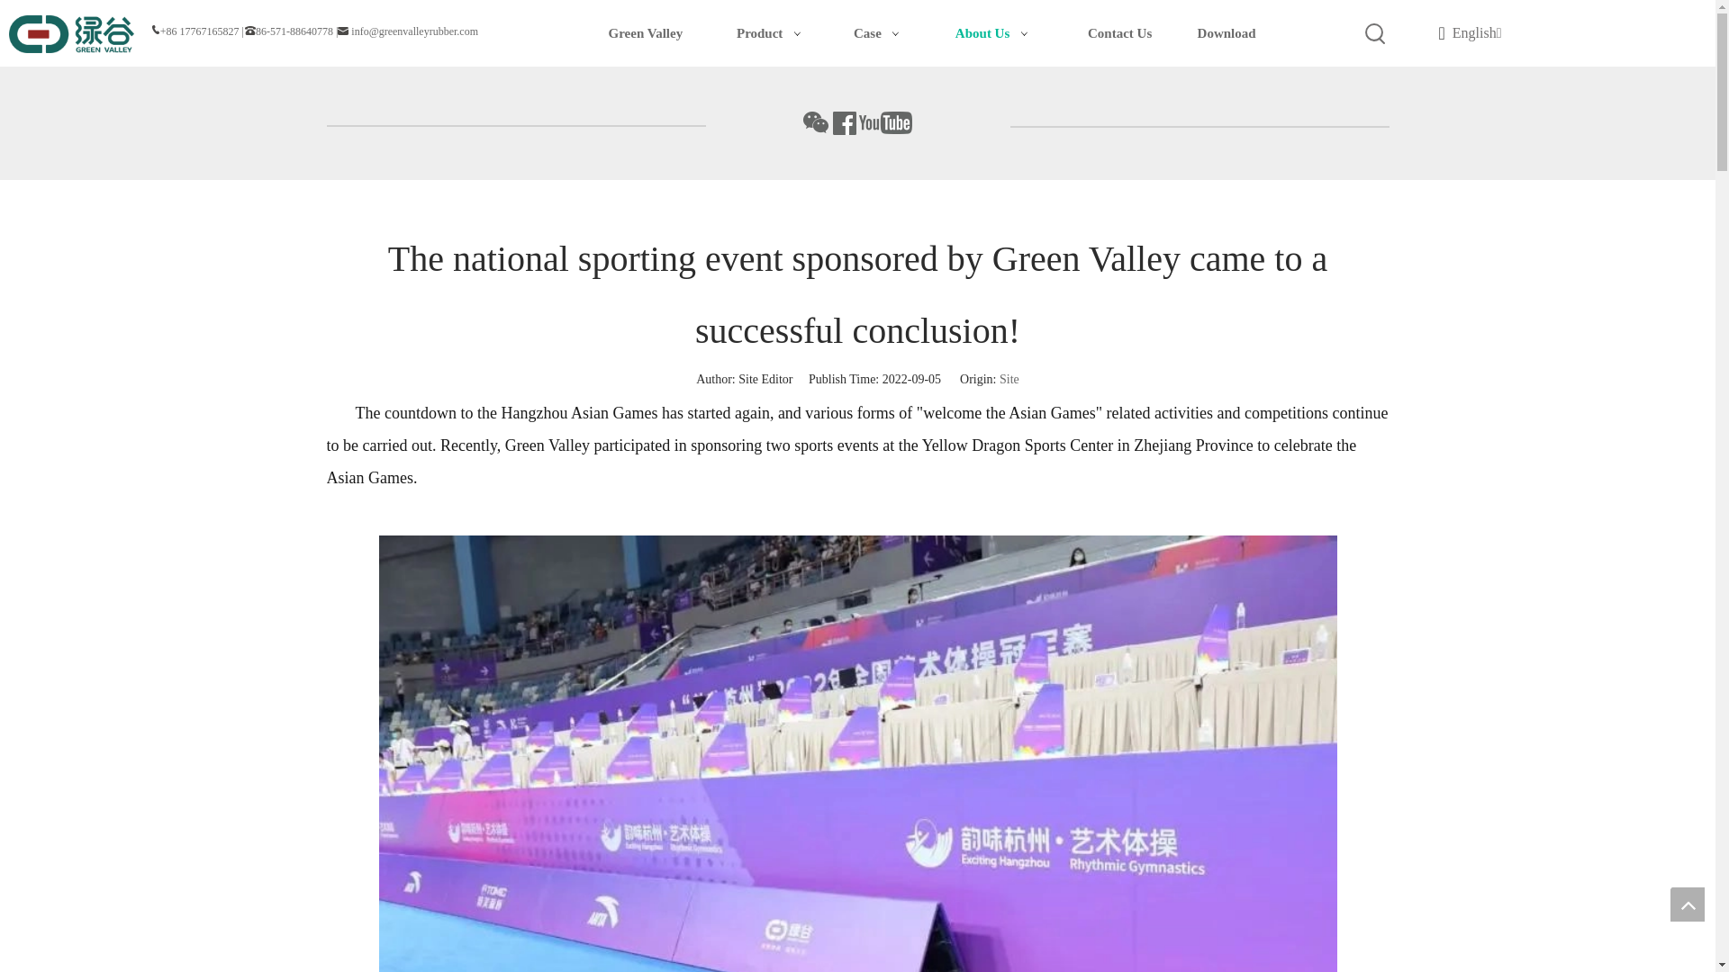 This screenshot has height=972, width=1729. Describe the element at coordinates (994, 33) in the screenshot. I see `About Us  ` at that location.